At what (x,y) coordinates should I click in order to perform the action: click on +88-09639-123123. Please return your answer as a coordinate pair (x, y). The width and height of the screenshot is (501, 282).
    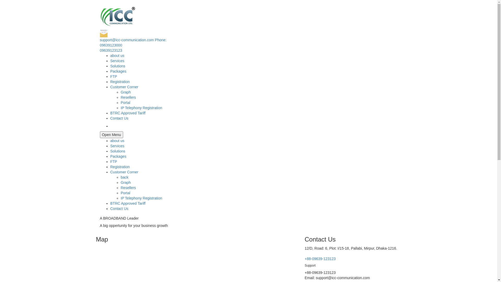
    Looking at the image, I should click on (320, 259).